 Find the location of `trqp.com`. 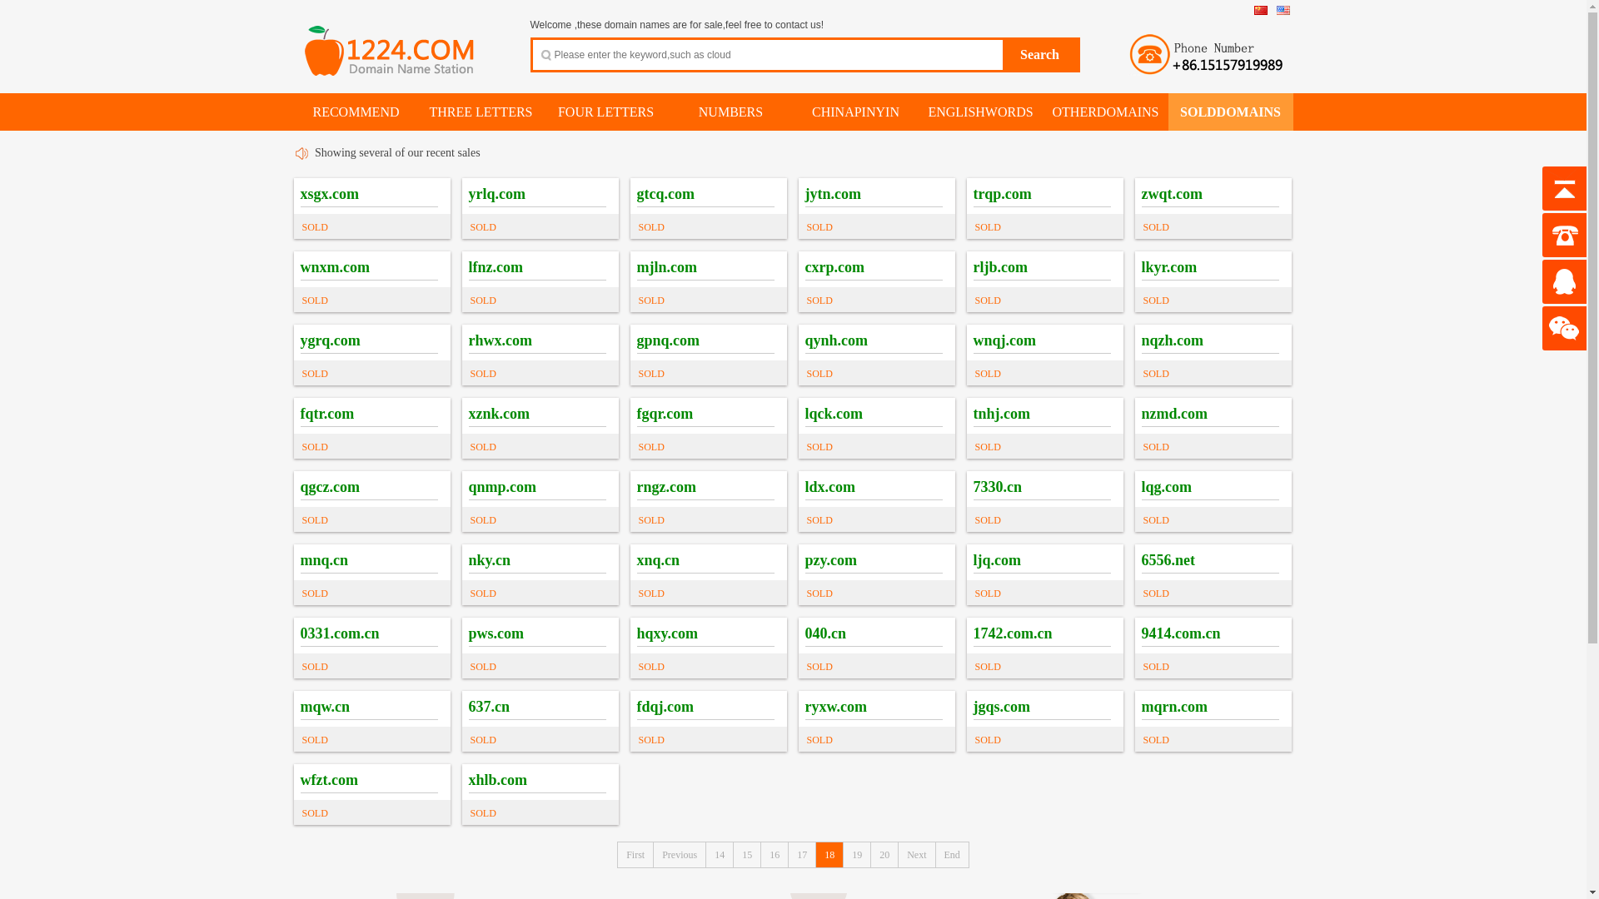

trqp.com is located at coordinates (1002, 194).